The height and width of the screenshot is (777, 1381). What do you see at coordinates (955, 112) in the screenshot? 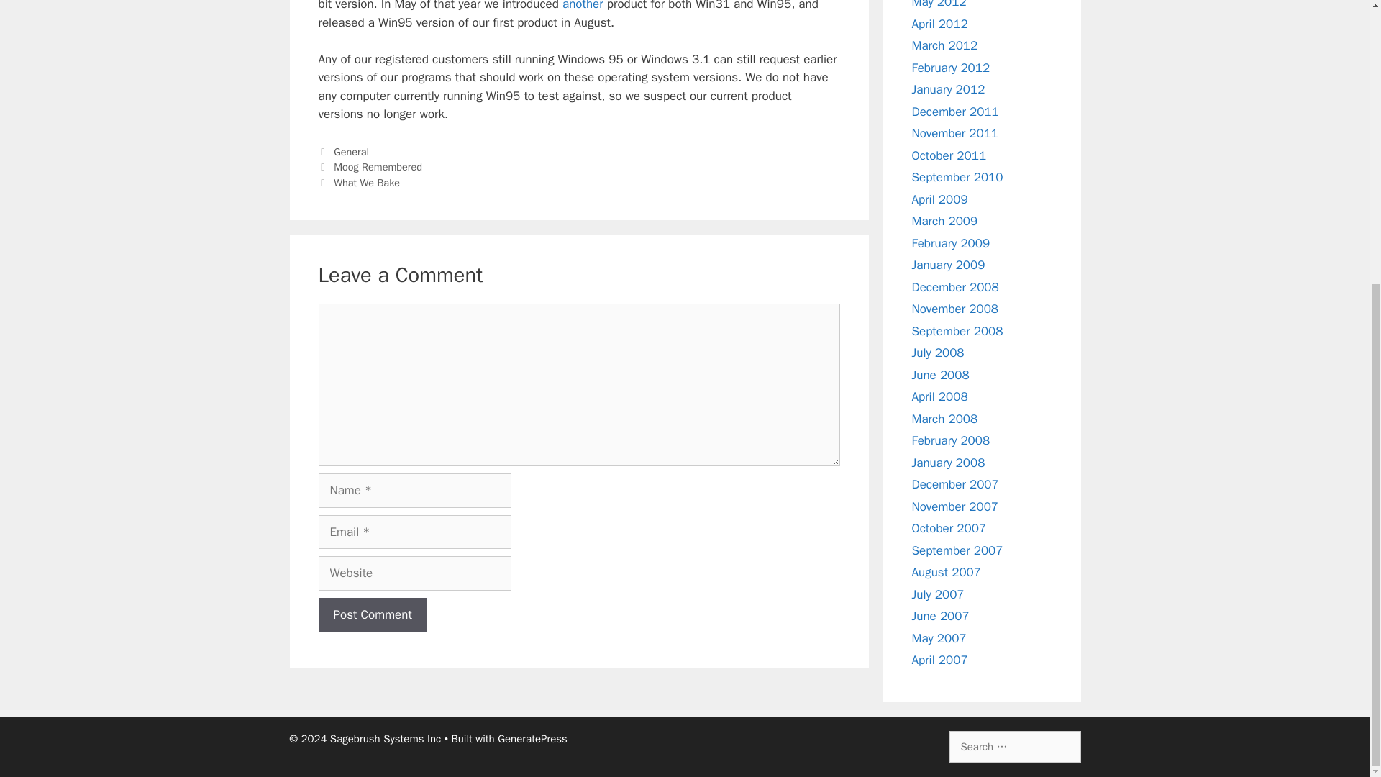
I see `December 2011` at bounding box center [955, 112].